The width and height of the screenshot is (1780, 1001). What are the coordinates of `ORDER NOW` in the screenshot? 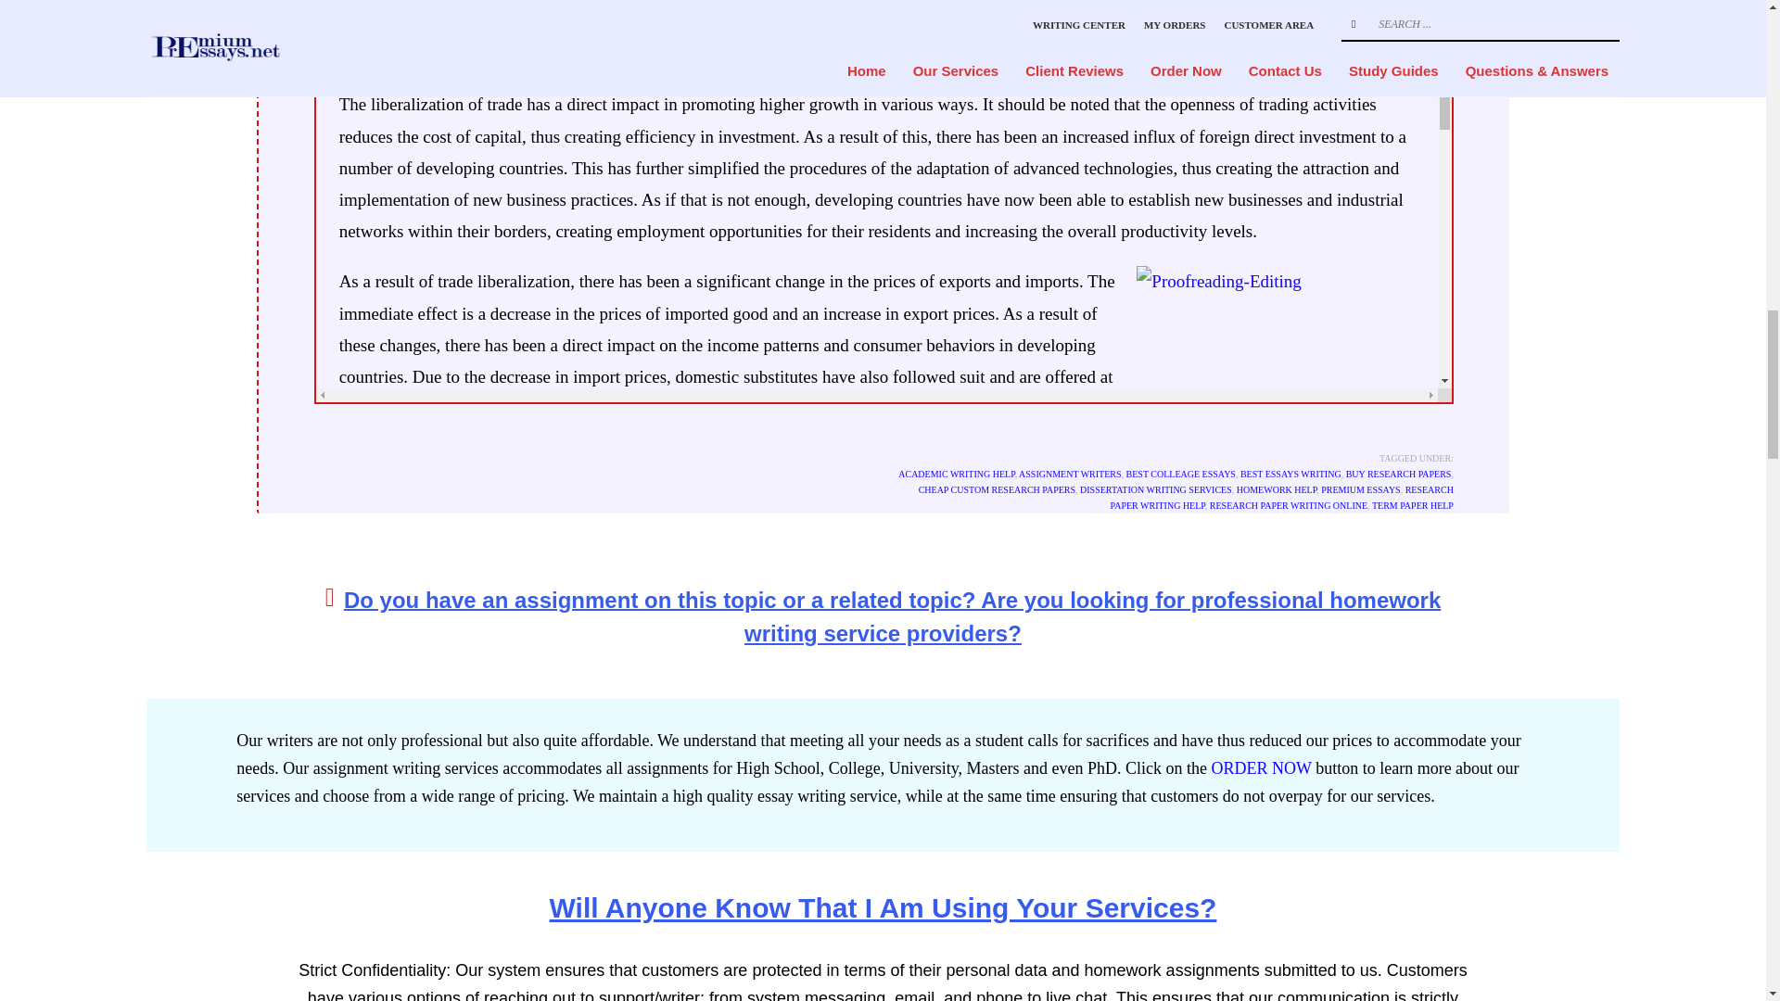 It's located at (1260, 767).